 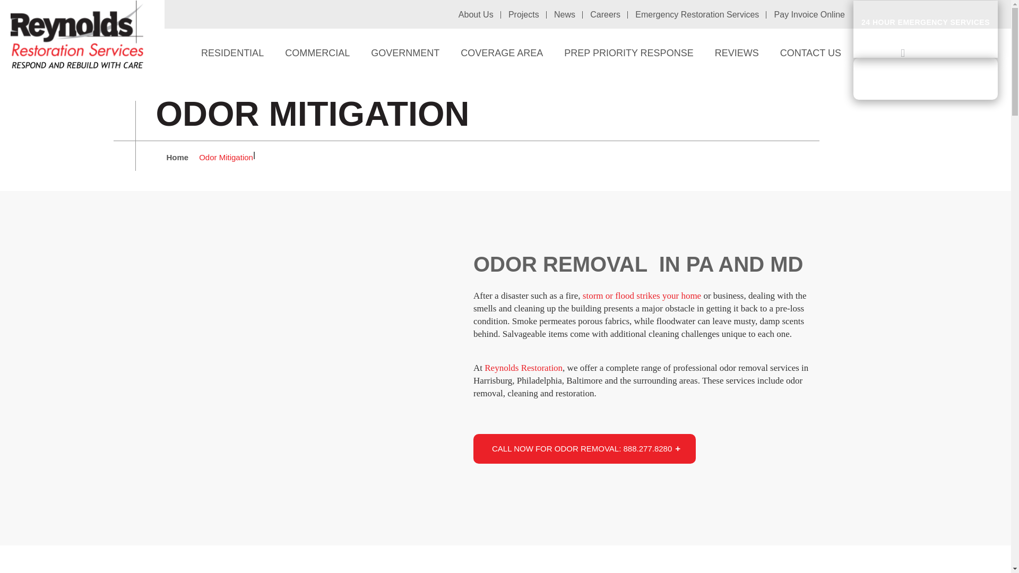 What do you see at coordinates (926, 79) in the screenshot?
I see `News` at bounding box center [926, 79].